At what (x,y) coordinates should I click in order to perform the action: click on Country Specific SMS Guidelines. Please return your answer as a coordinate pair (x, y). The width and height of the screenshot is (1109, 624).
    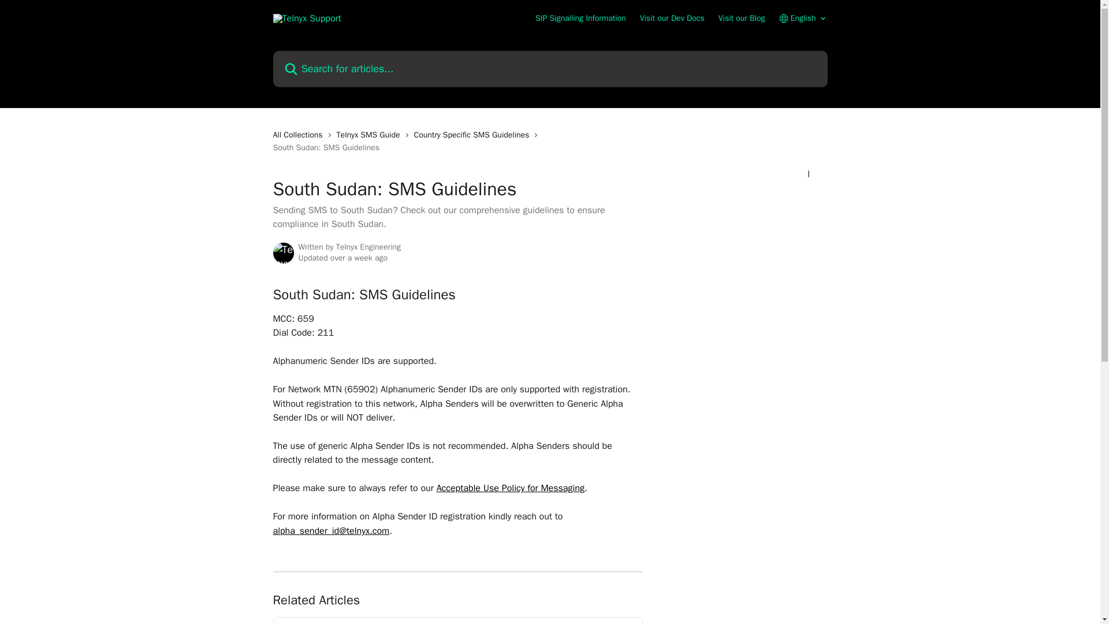
    Looking at the image, I should click on (474, 135).